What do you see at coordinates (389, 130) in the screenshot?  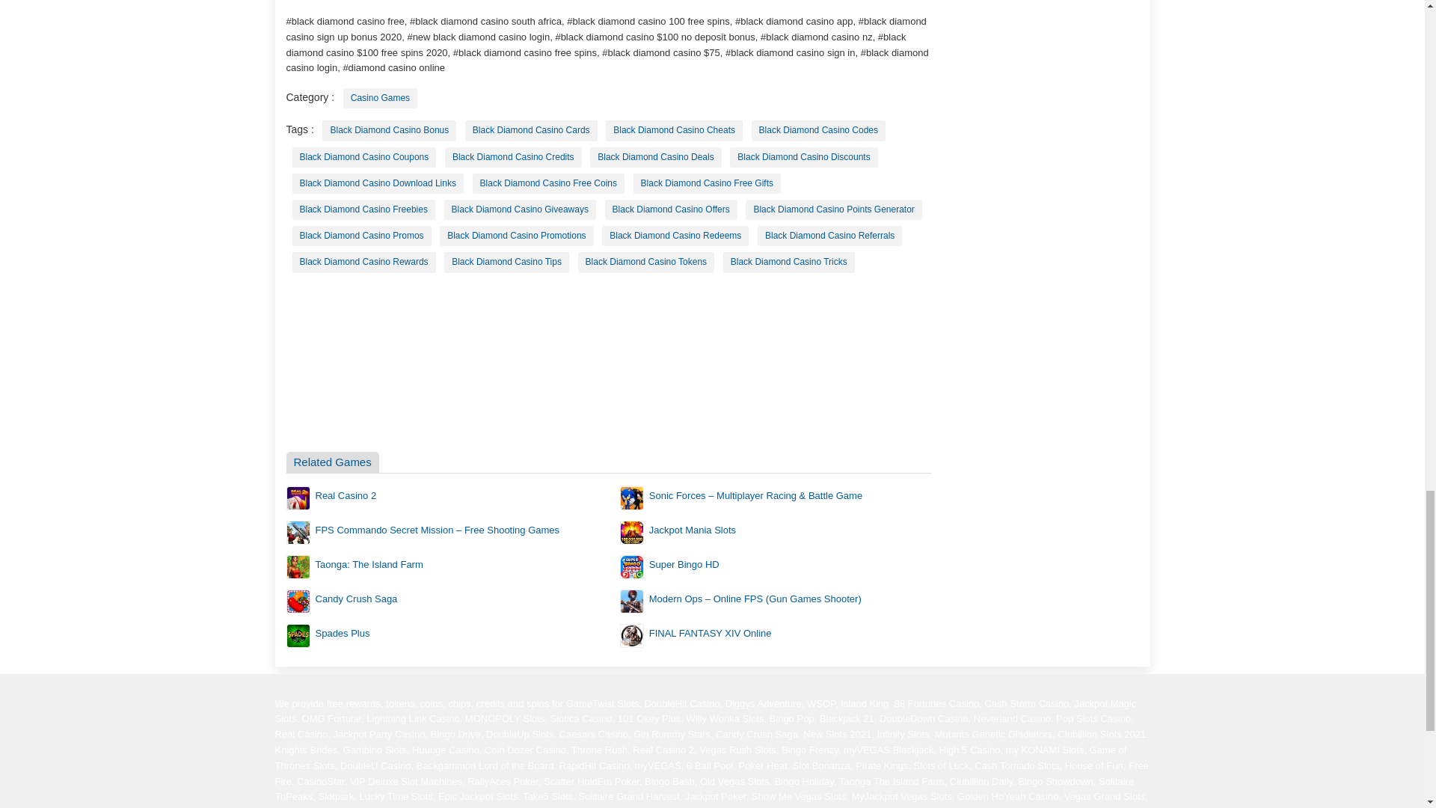 I see `Black Diamond Casino Bonus` at bounding box center [389, 130].